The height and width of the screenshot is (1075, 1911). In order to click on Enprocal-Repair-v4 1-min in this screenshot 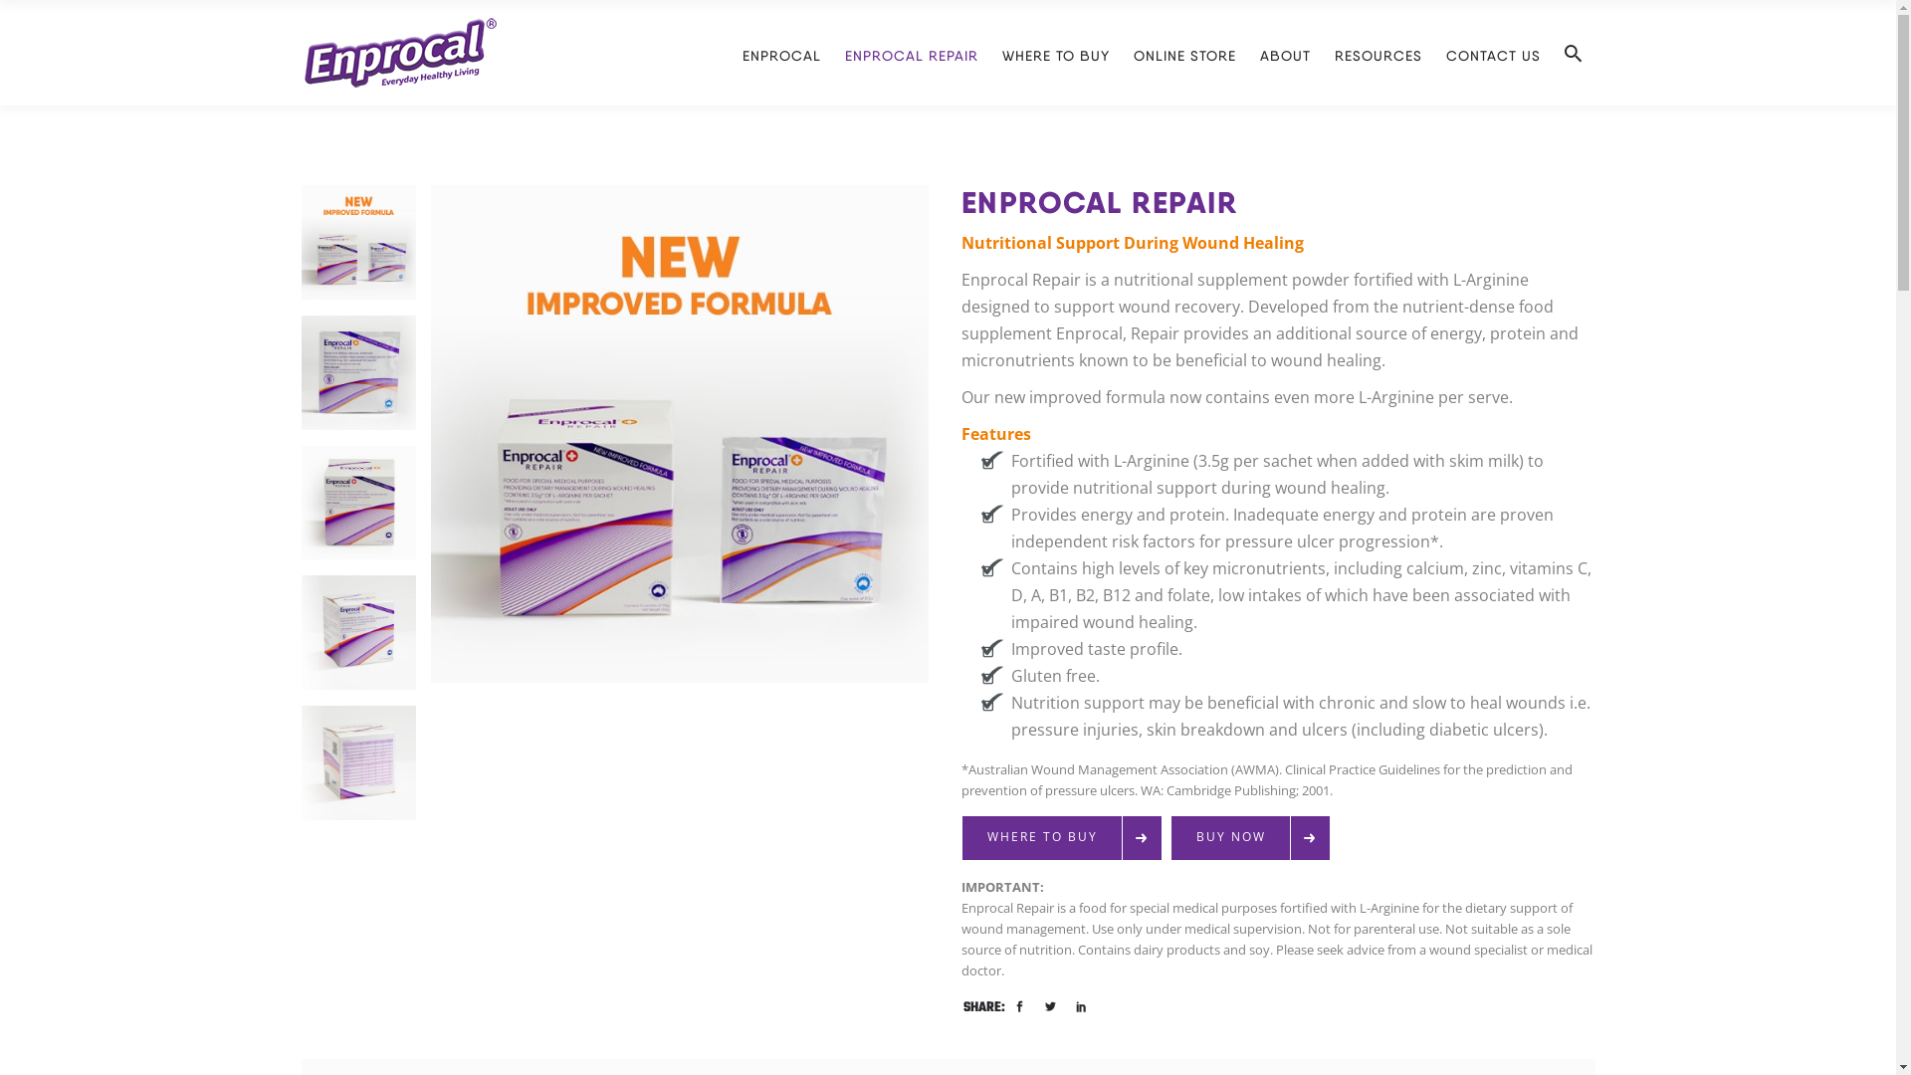, I will do `click(358, 243)`.